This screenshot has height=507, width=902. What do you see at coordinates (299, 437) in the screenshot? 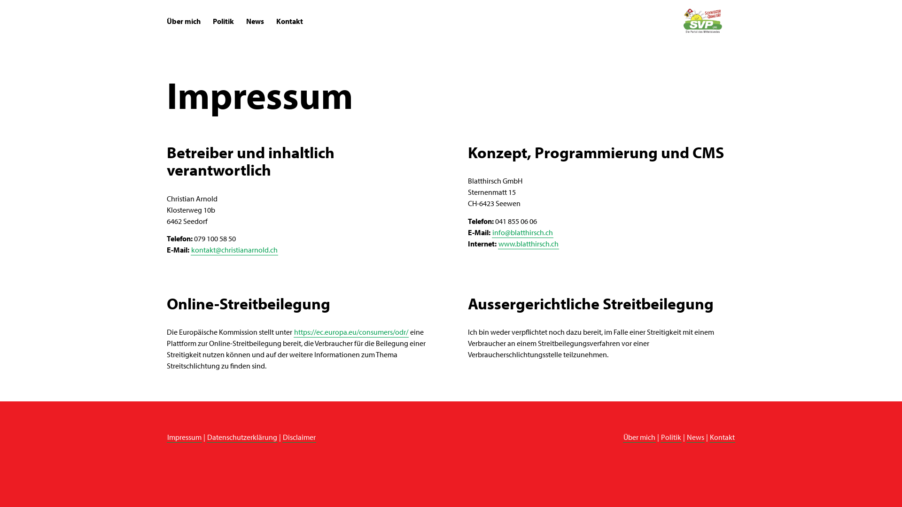
I see `Disclaimer` at bounding box center [299, 437].